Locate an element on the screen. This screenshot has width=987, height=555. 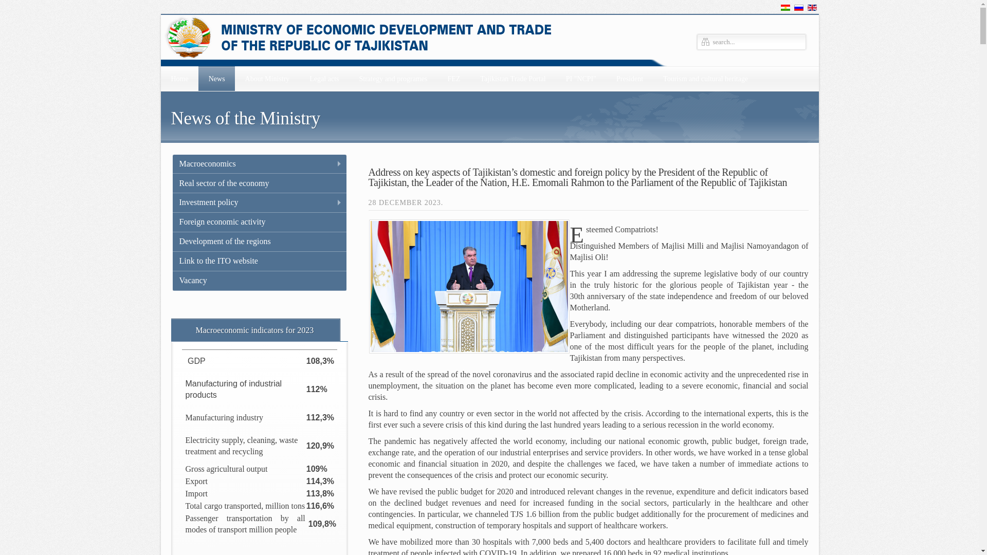
FEZ is located at coordinates (453, 78).